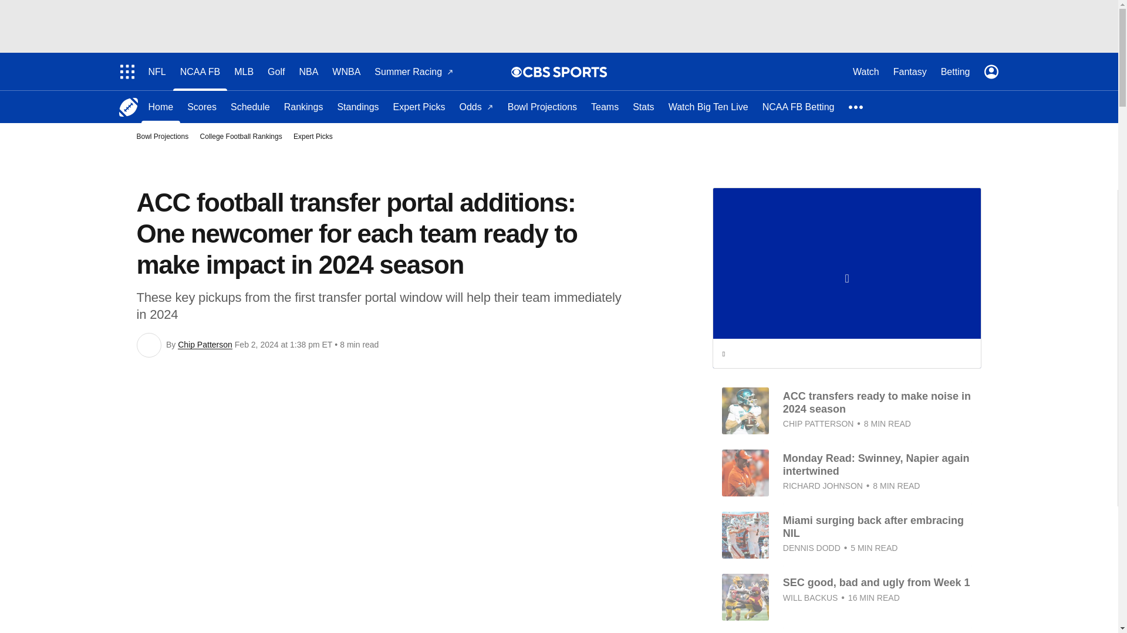 This screenshot has width=1127, height=633. What do you see at coordinates (517, 72) in the screenshot?
I see `CBS Eye` at bounding box center [517, 72].